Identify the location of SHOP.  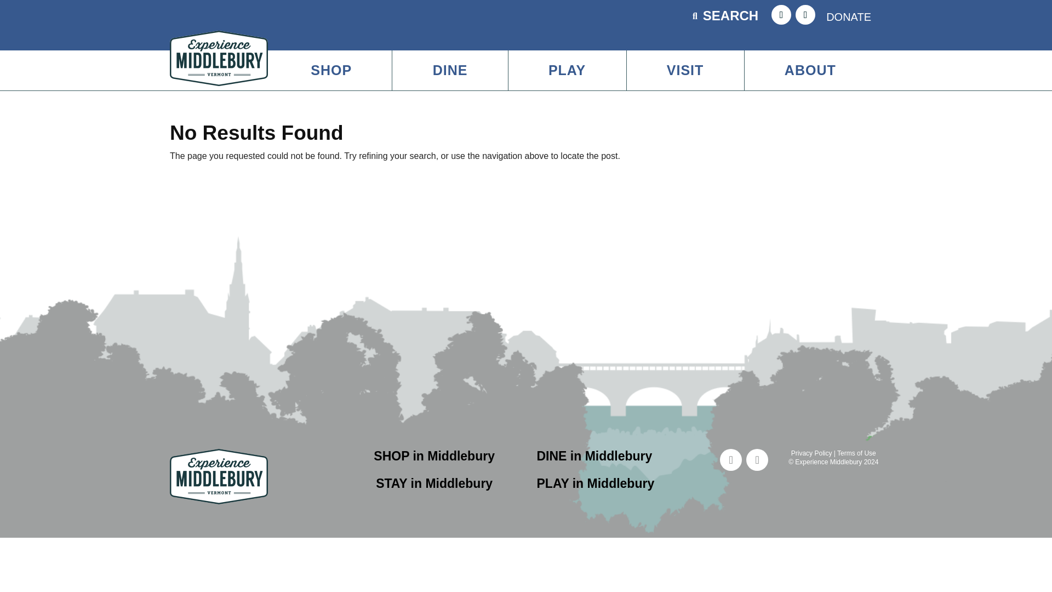
(331, 70).